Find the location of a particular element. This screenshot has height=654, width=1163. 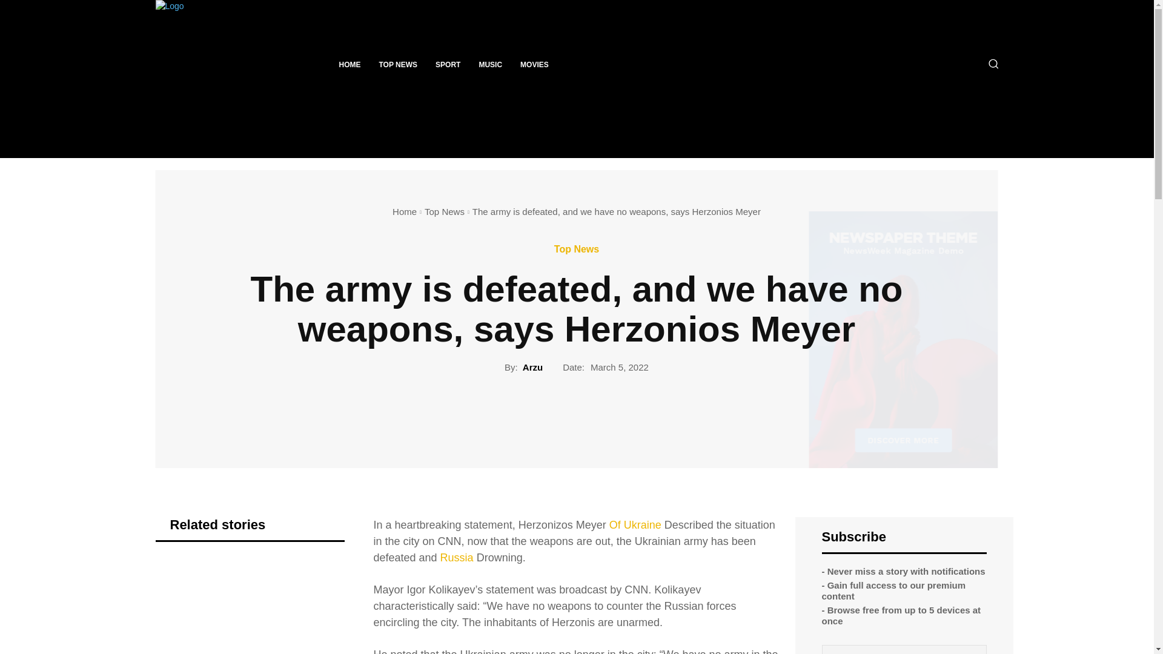

MUSIC is located at coordinates (491, 64).